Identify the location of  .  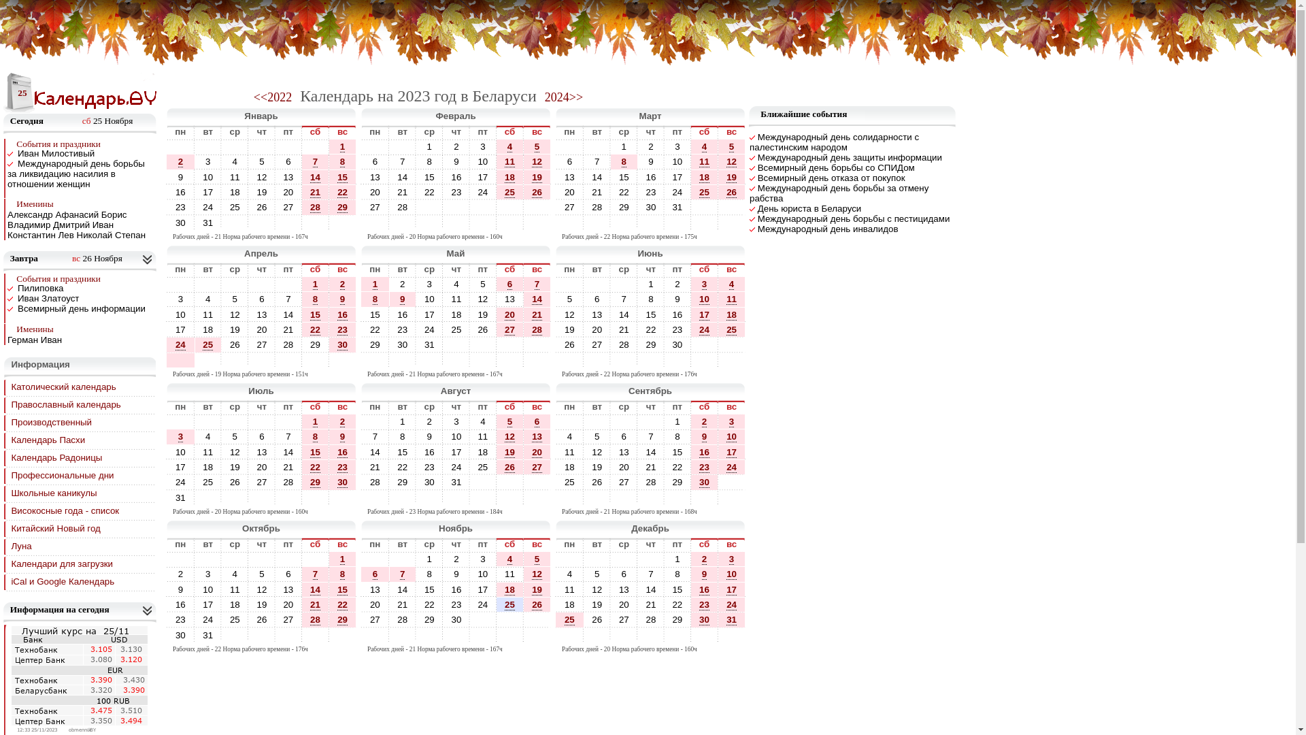
(403, 498).